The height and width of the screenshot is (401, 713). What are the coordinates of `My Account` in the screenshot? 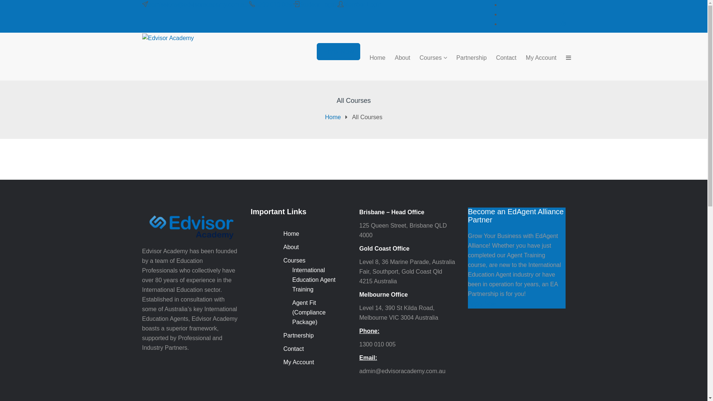 It's located at (537, 58).